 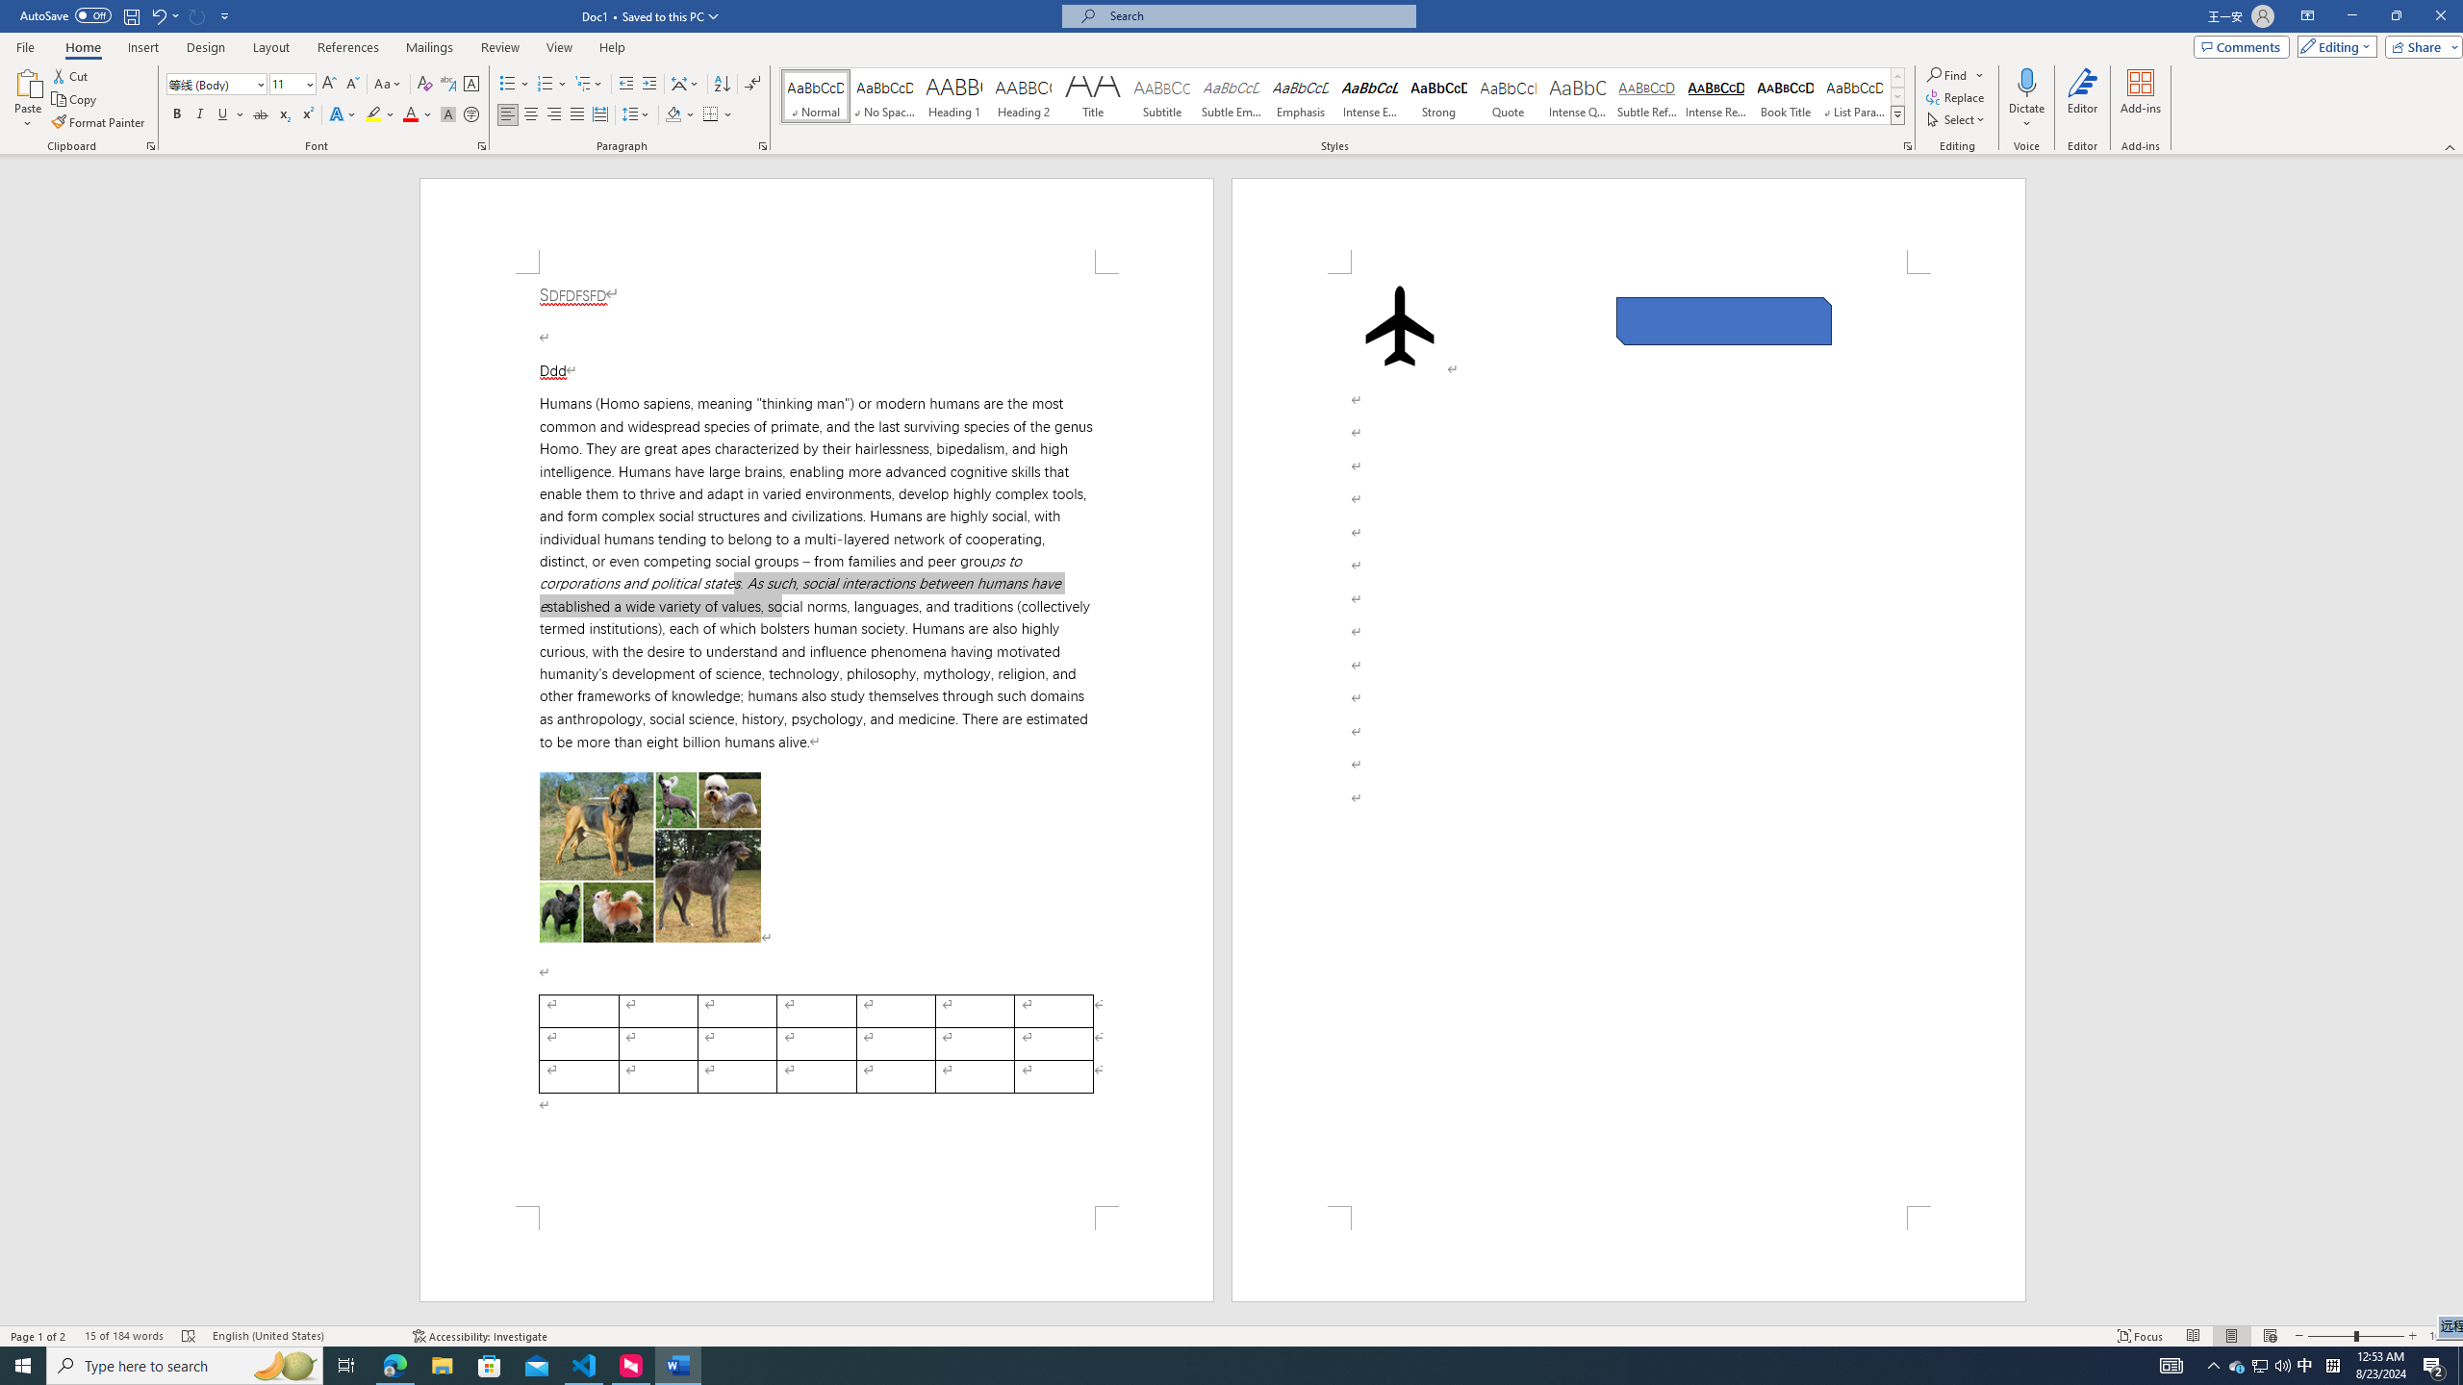 I want to click on Intense Emphasis, so click(x=1369, y=96).